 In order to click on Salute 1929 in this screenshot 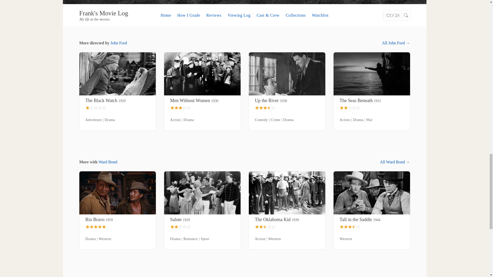, I will do `click(202, 220)`.